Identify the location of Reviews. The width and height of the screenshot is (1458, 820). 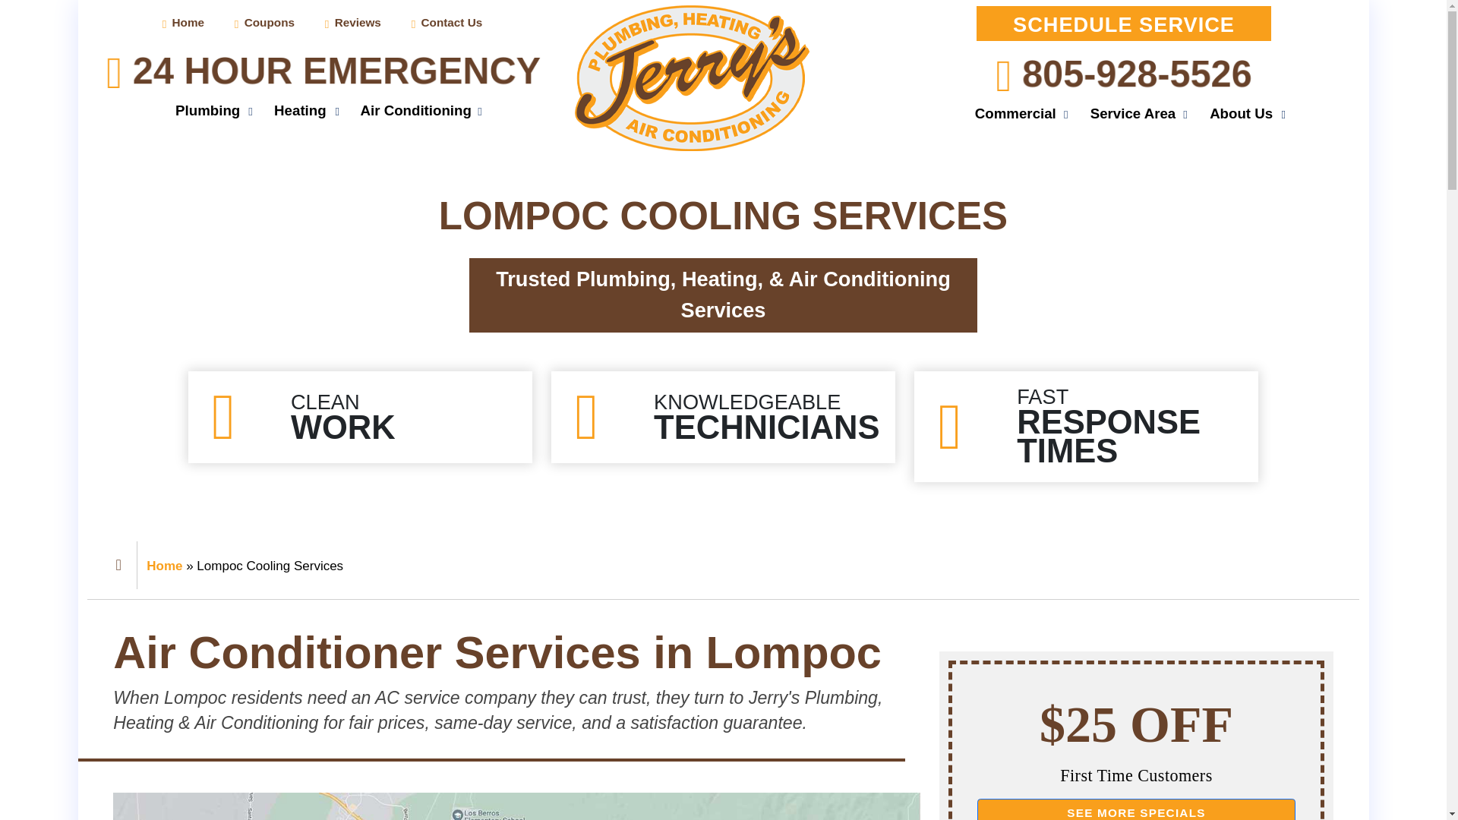
(353, 23).